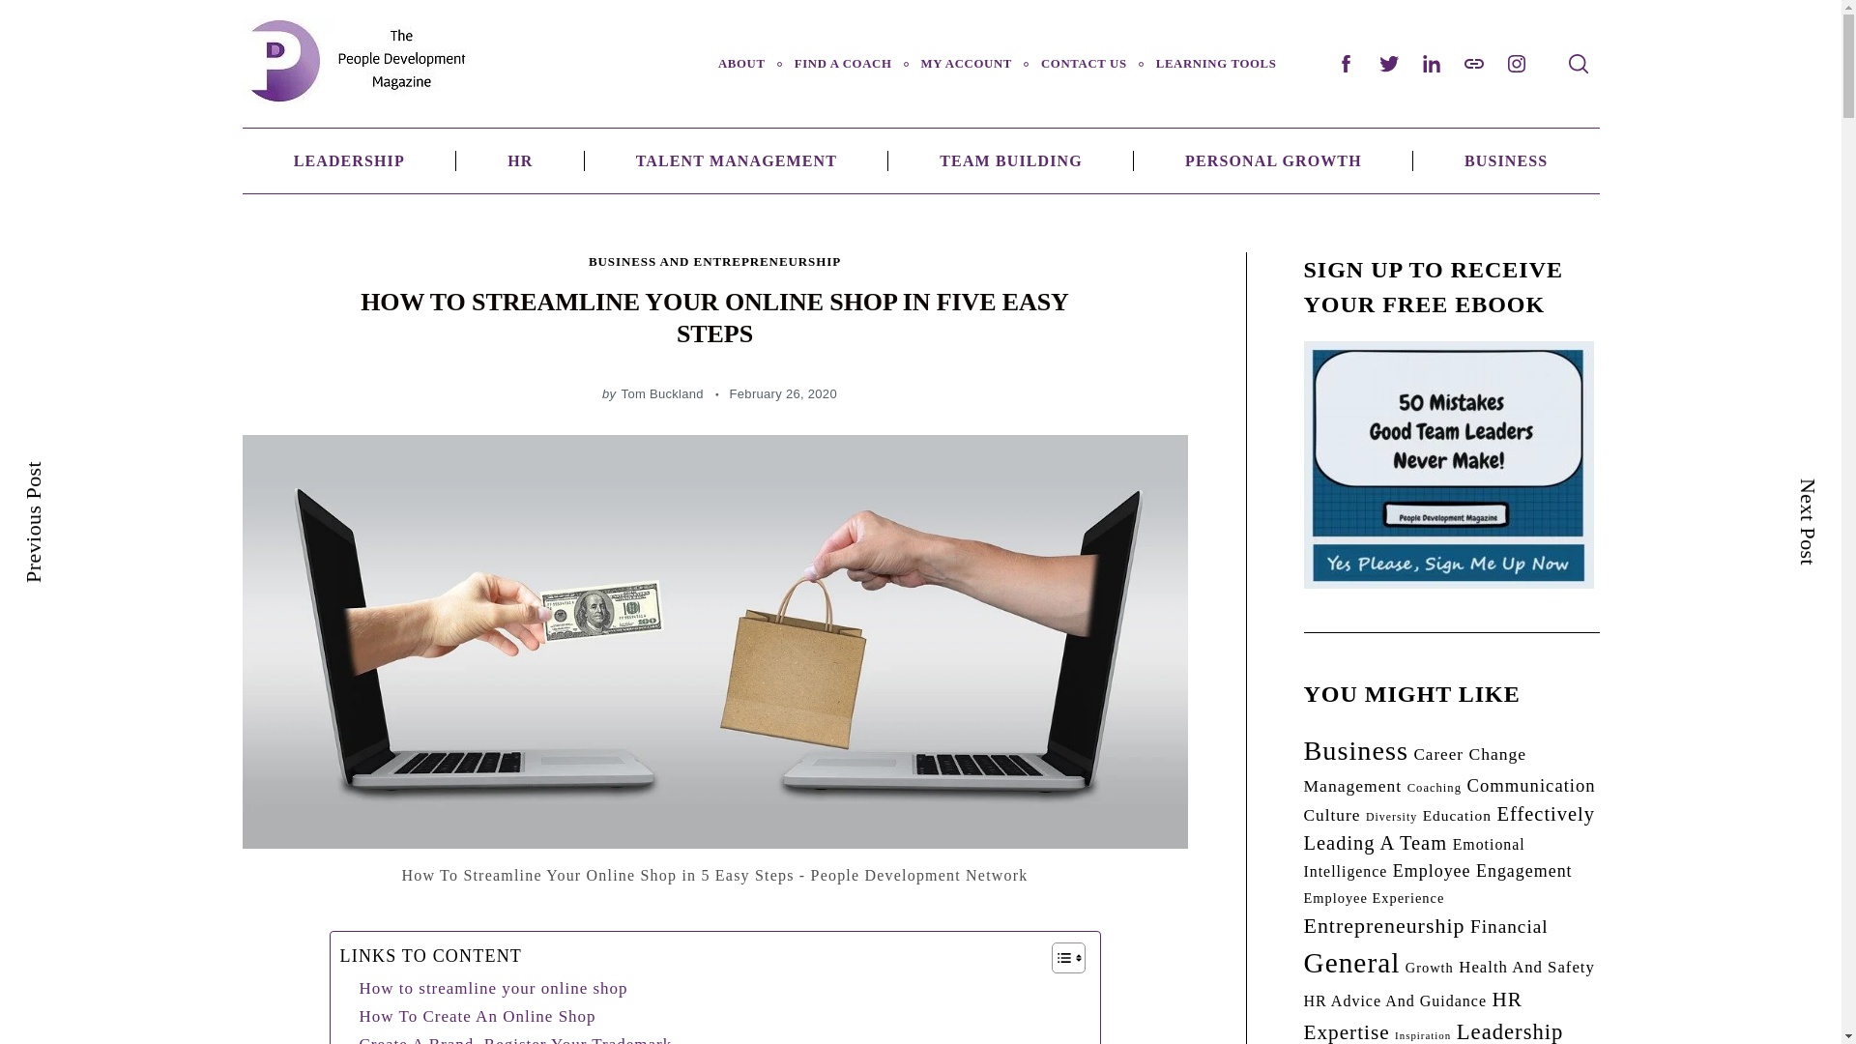  Describe the element at coordinates (1273, 160) in the screenshot. I see `PERSONAL GROWTH` at that location.